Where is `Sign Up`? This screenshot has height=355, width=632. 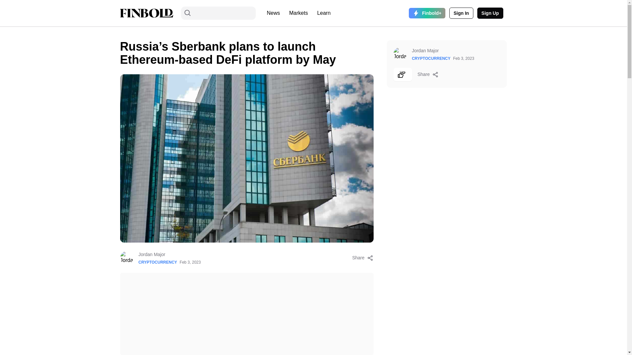 Sign Up is located at coordinates (490, 13).